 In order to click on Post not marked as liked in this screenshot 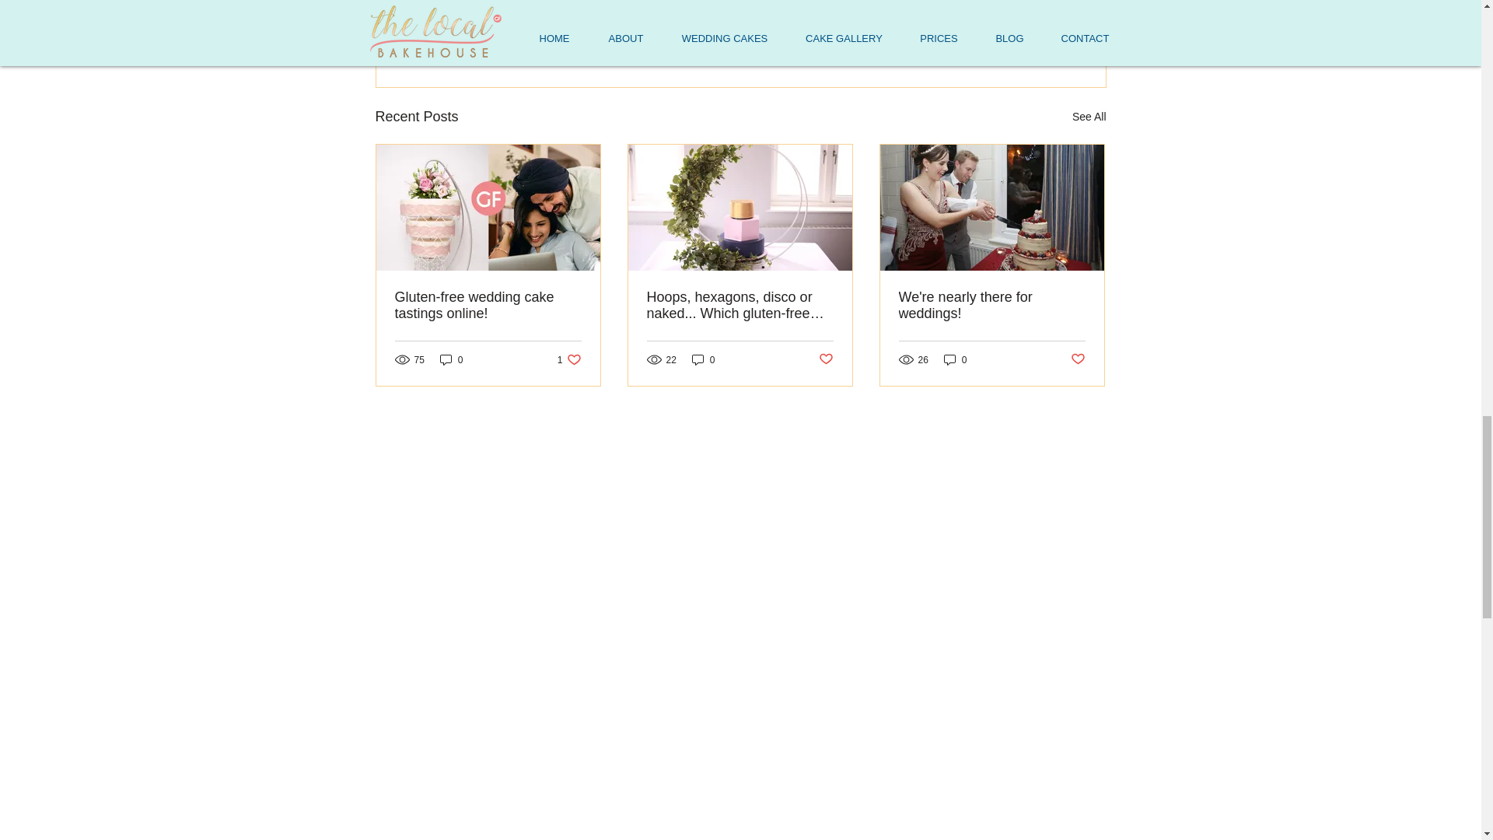, I will do `click(826, 359)`.